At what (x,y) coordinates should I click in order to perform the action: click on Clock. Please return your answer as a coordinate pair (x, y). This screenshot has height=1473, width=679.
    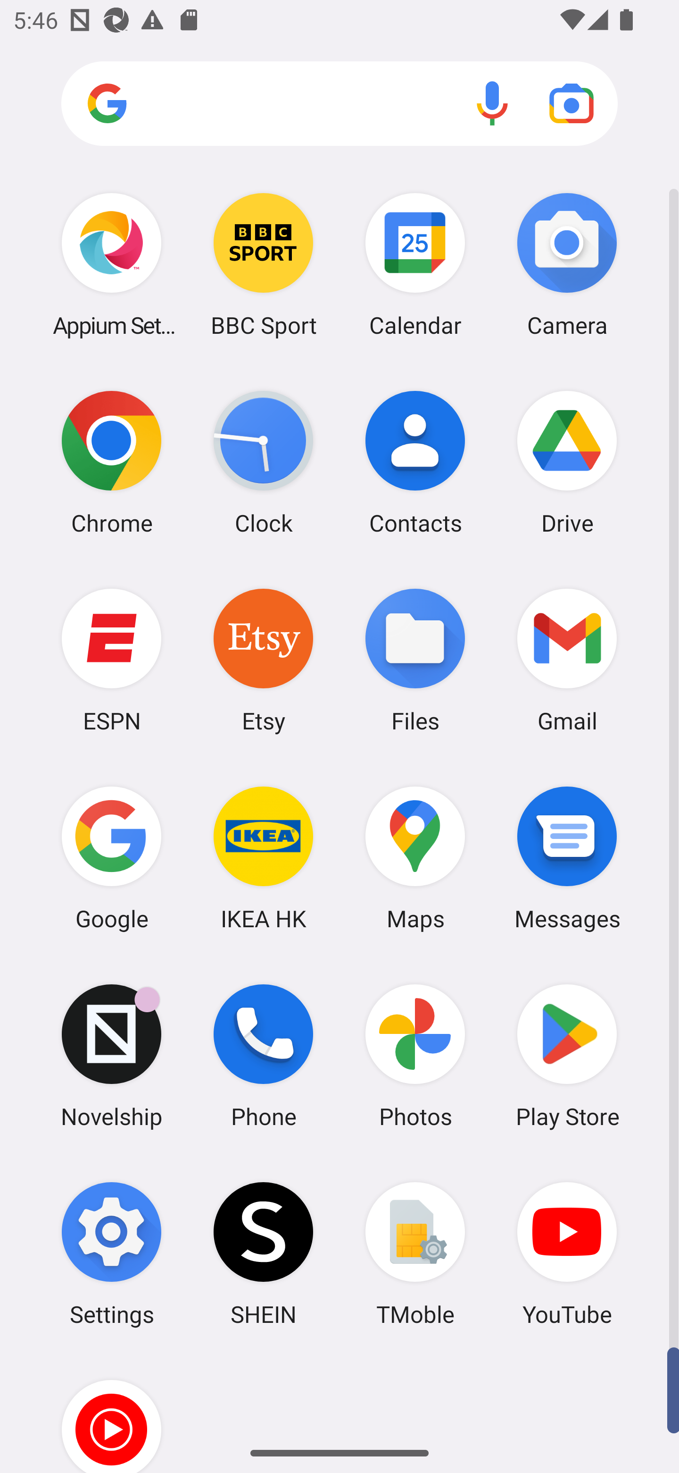
    Looking at the image, I should click on (263, 462).